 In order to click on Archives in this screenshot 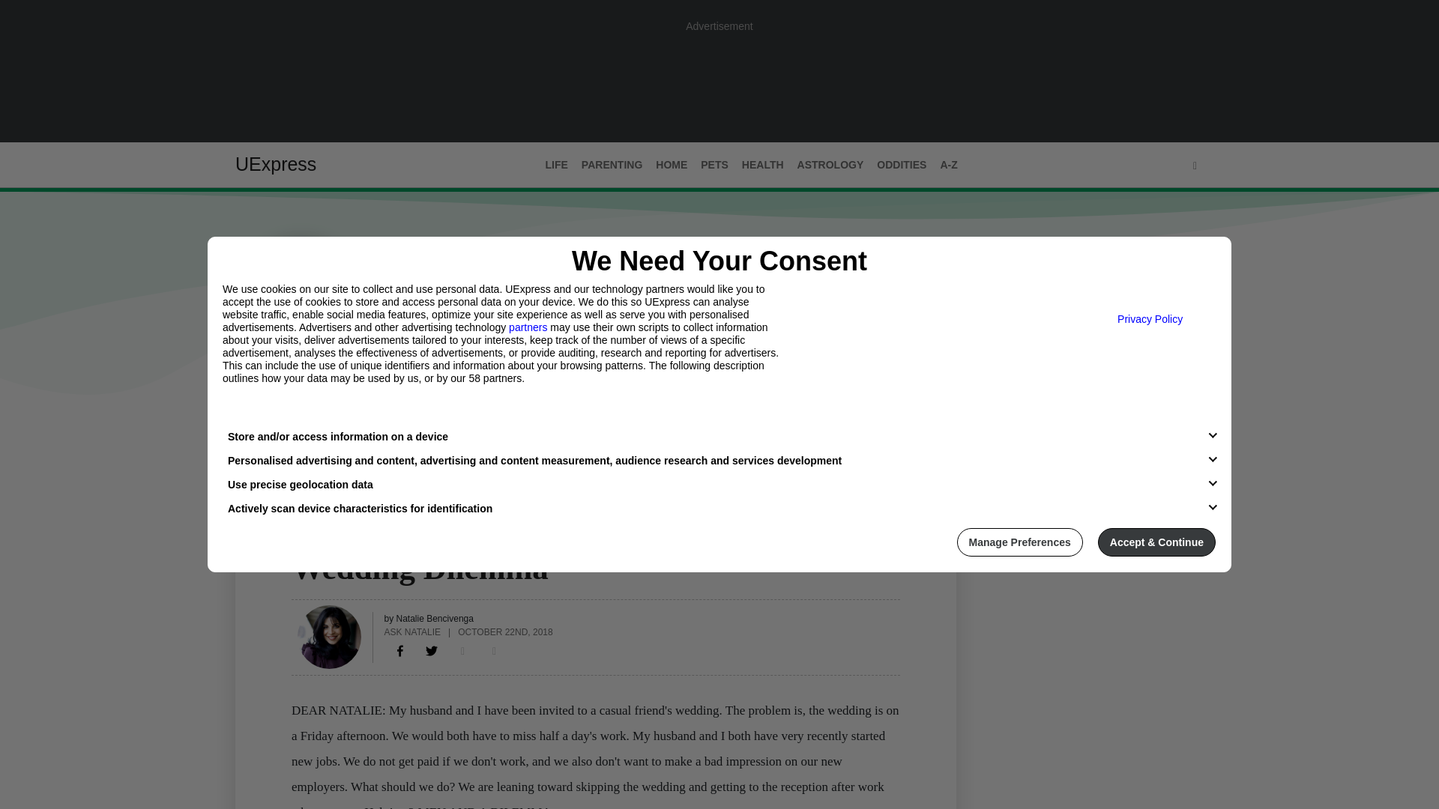, I will do `click(366, 425)`.